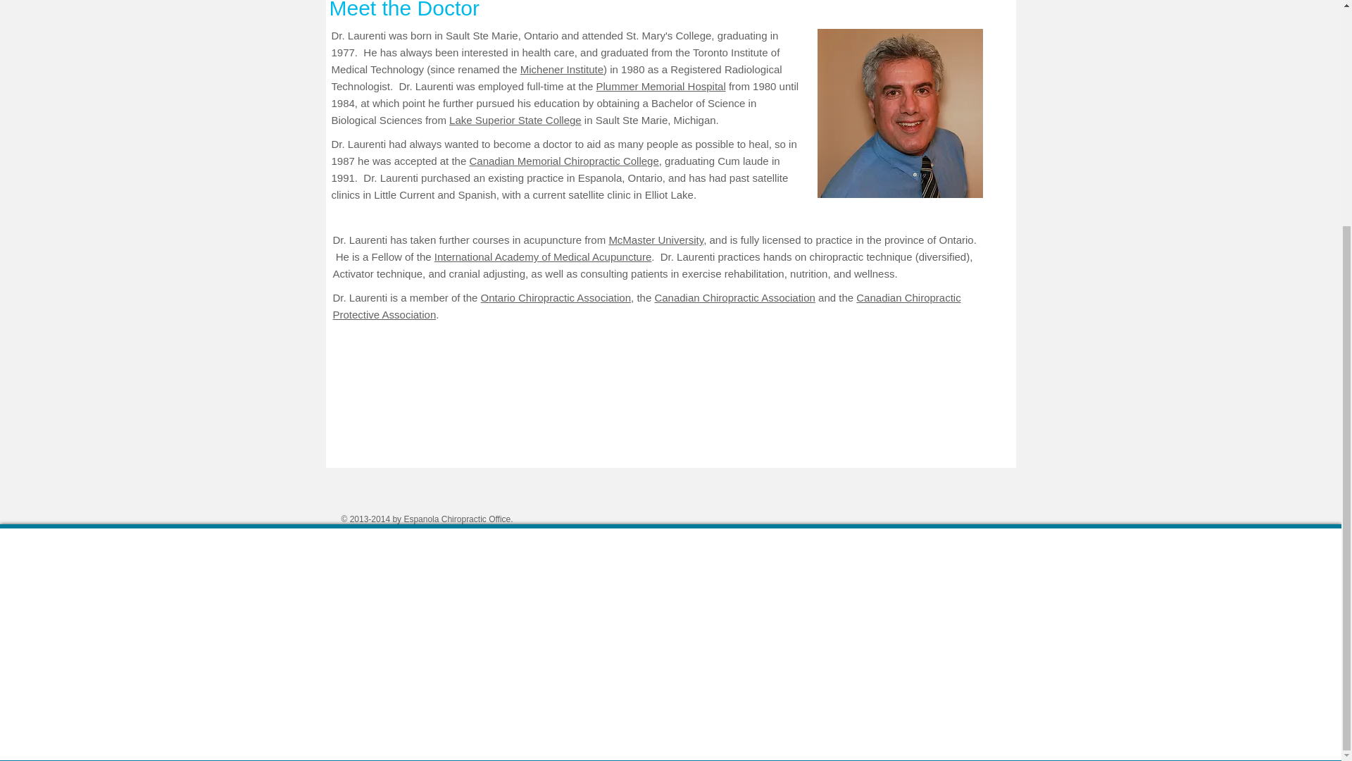 This screenshot has height=761, width=1352. What do you see at coordinates (899, 113) in the screenshot?
I see `CLICK TO EMAIL ME` at bounding box center [899, 113].